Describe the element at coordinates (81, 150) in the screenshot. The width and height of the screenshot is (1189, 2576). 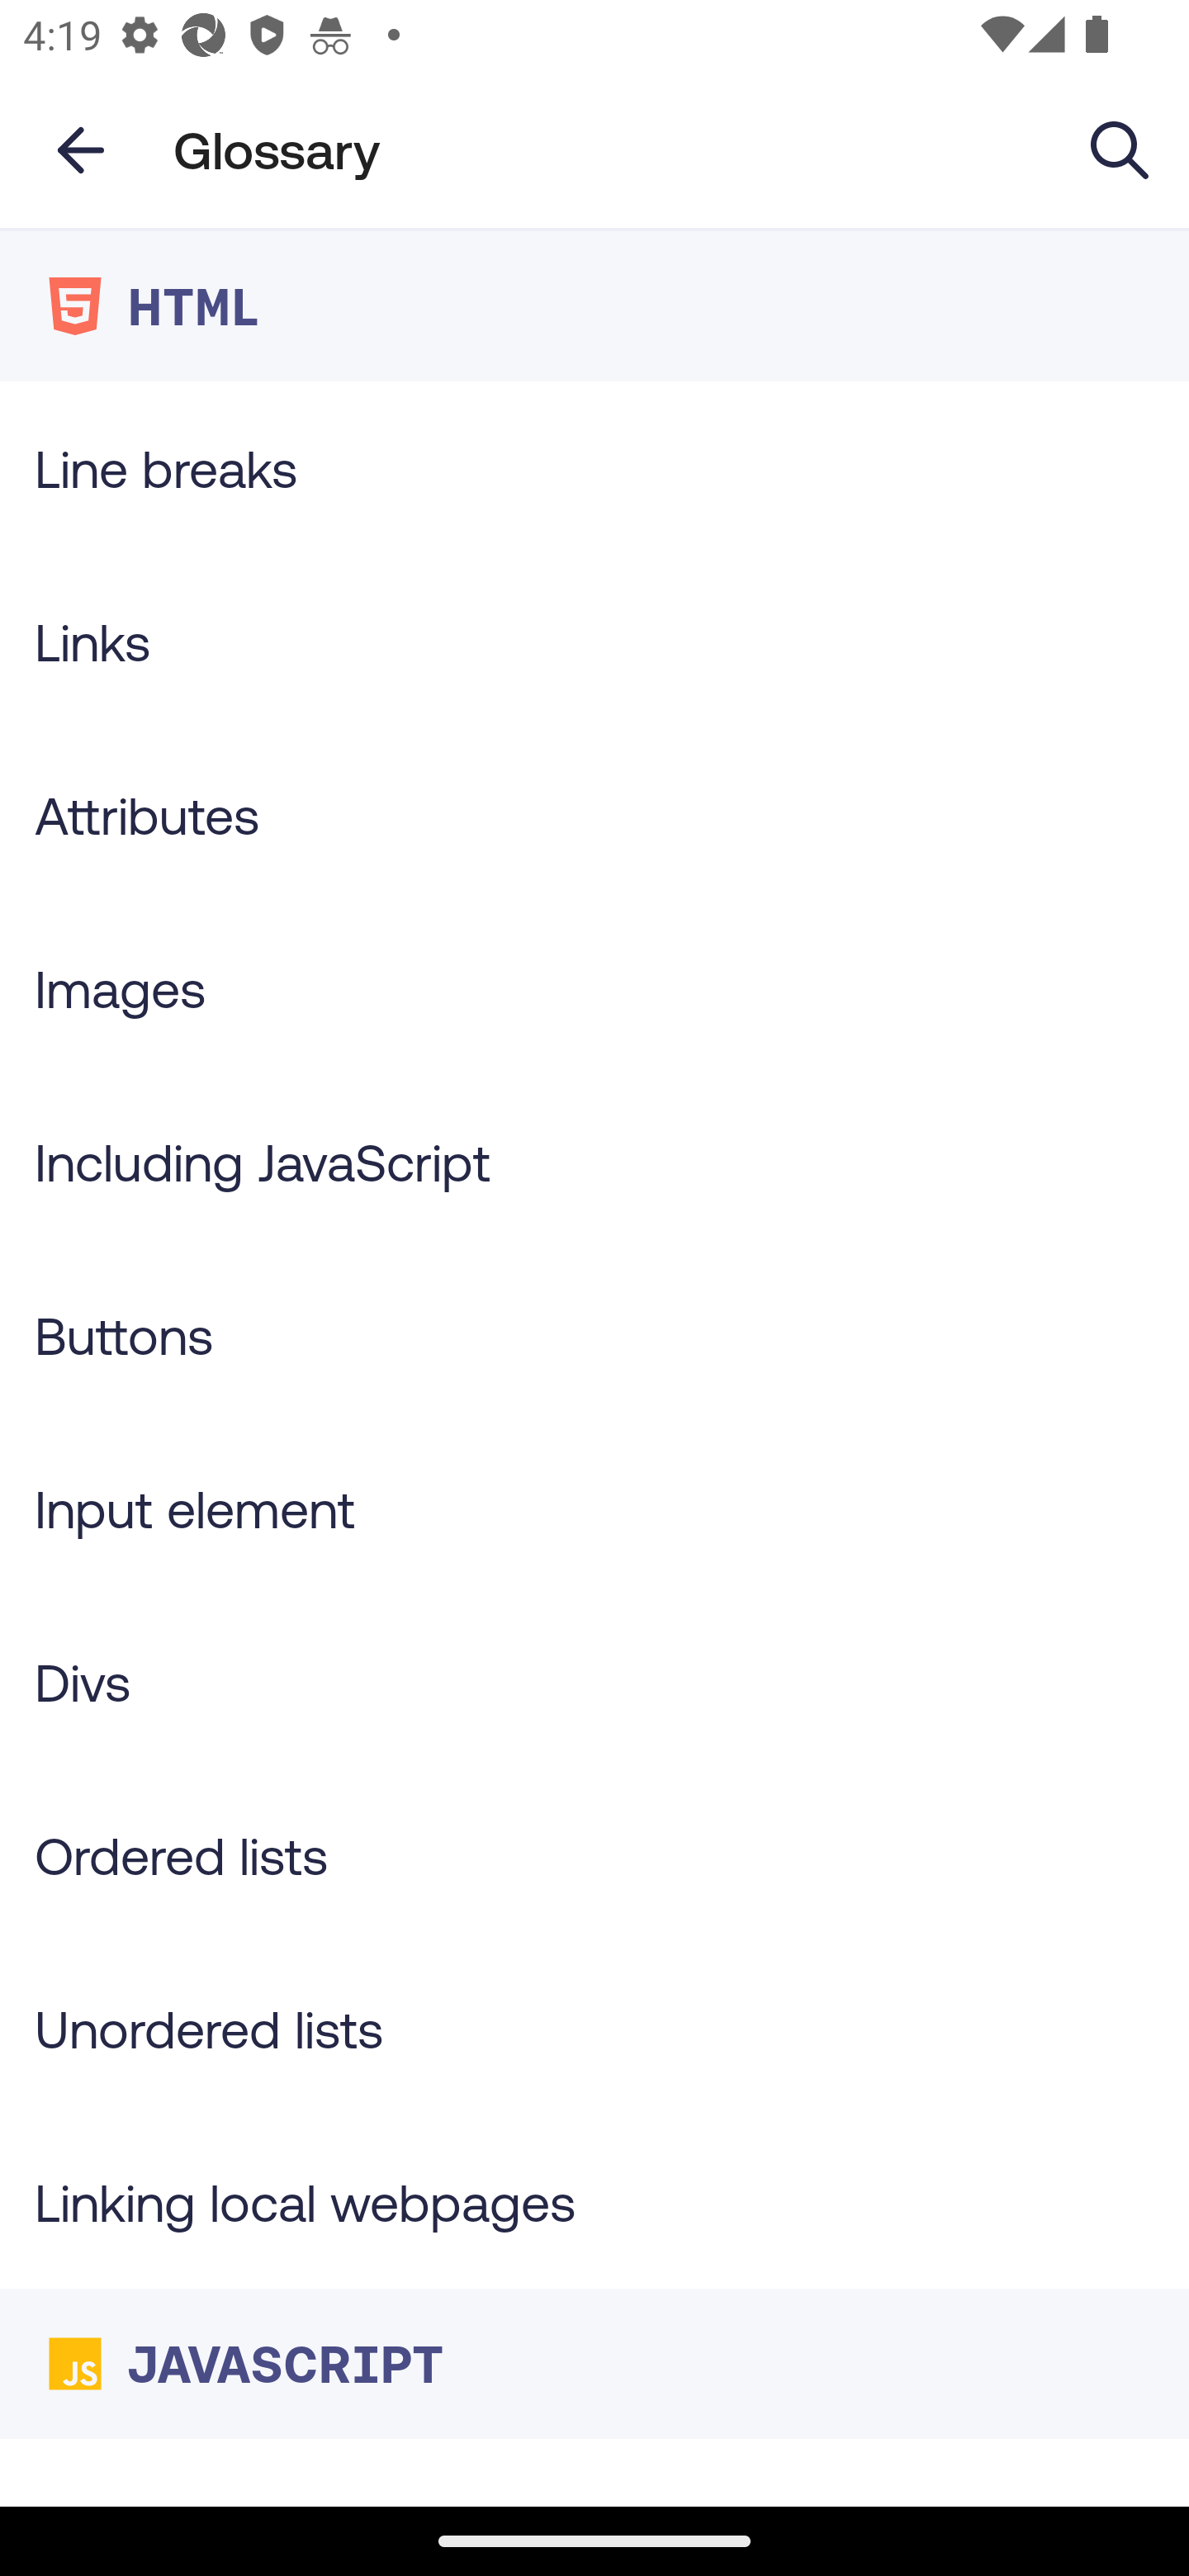
I see `Navigate up` at that location.